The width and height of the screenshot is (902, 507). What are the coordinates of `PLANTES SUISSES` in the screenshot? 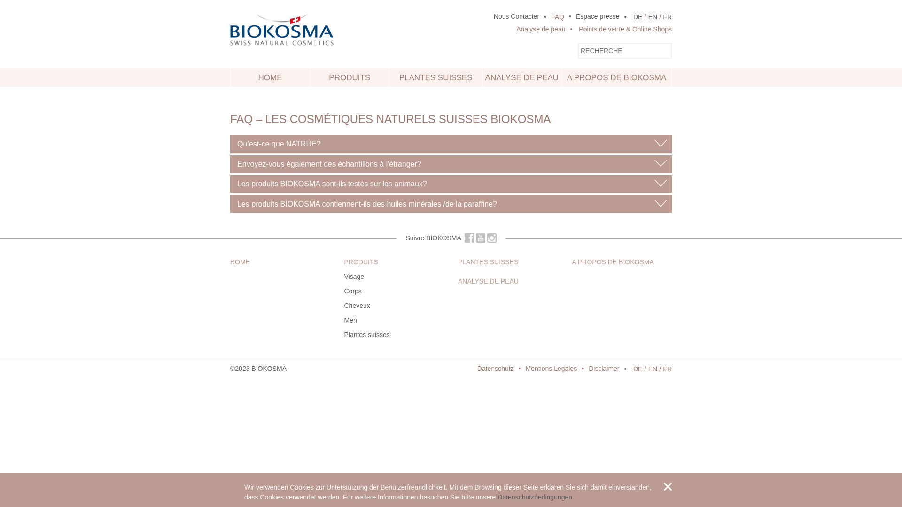 It's located at (435, 77).